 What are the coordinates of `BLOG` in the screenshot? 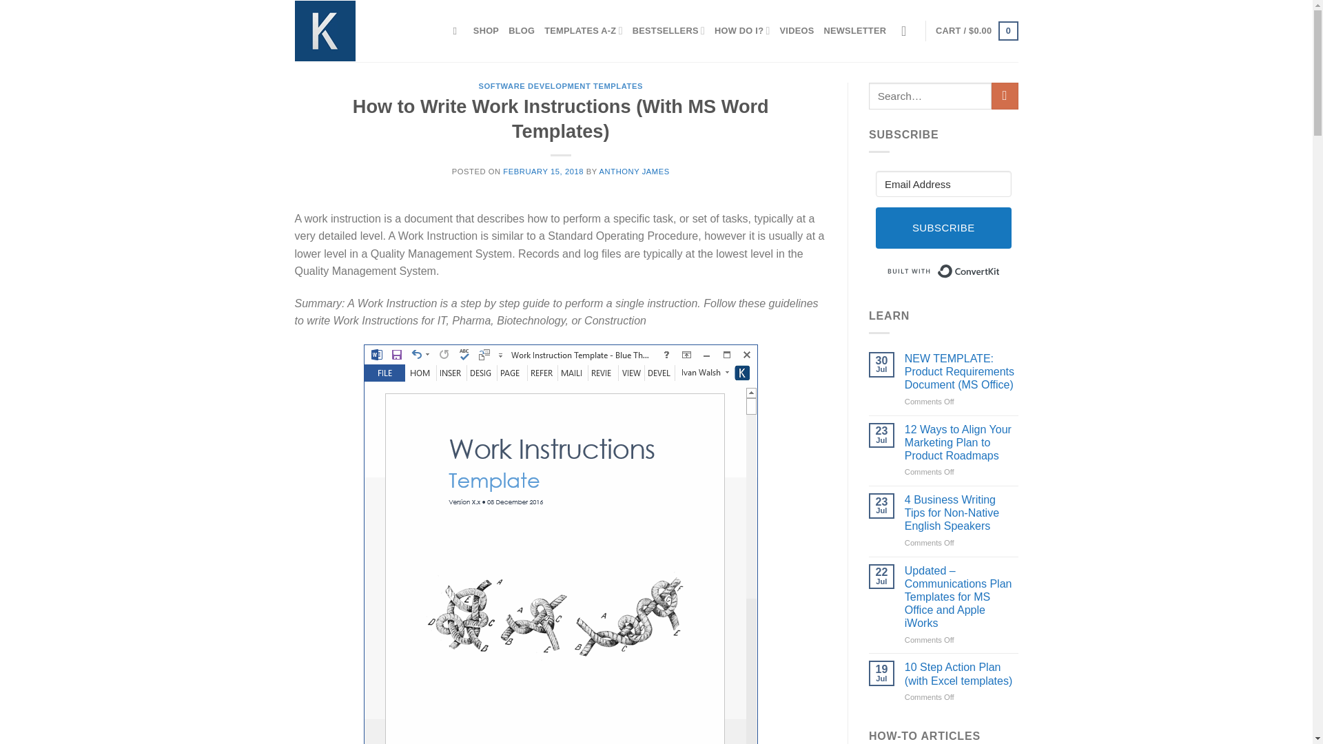 It's located at (521, 30).